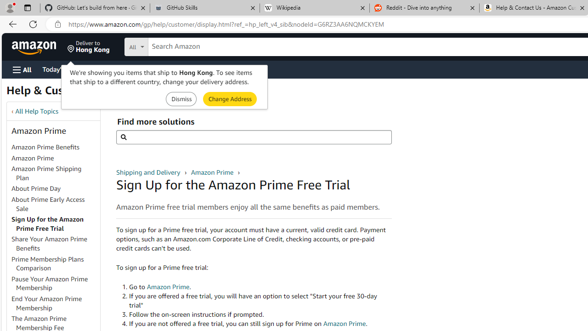  What do you see at coordinates (230, 98) in the screenshot?
I see `Submit` at bounding box center [230, 98].